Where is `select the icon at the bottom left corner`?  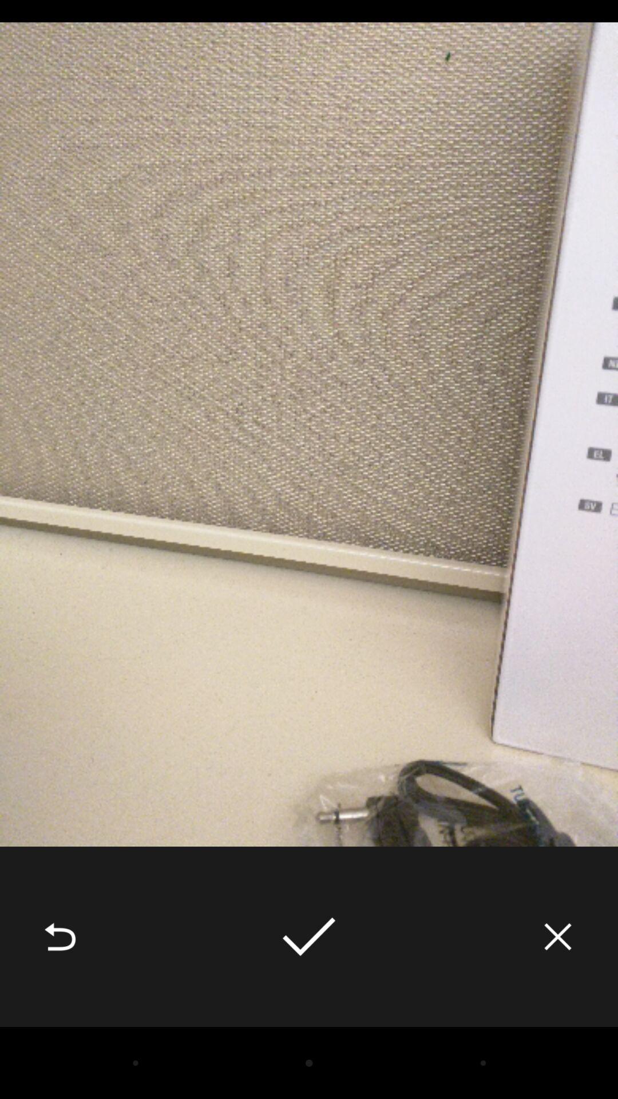
select the icon at the bottom left corner is located at coordinates (60, 936).